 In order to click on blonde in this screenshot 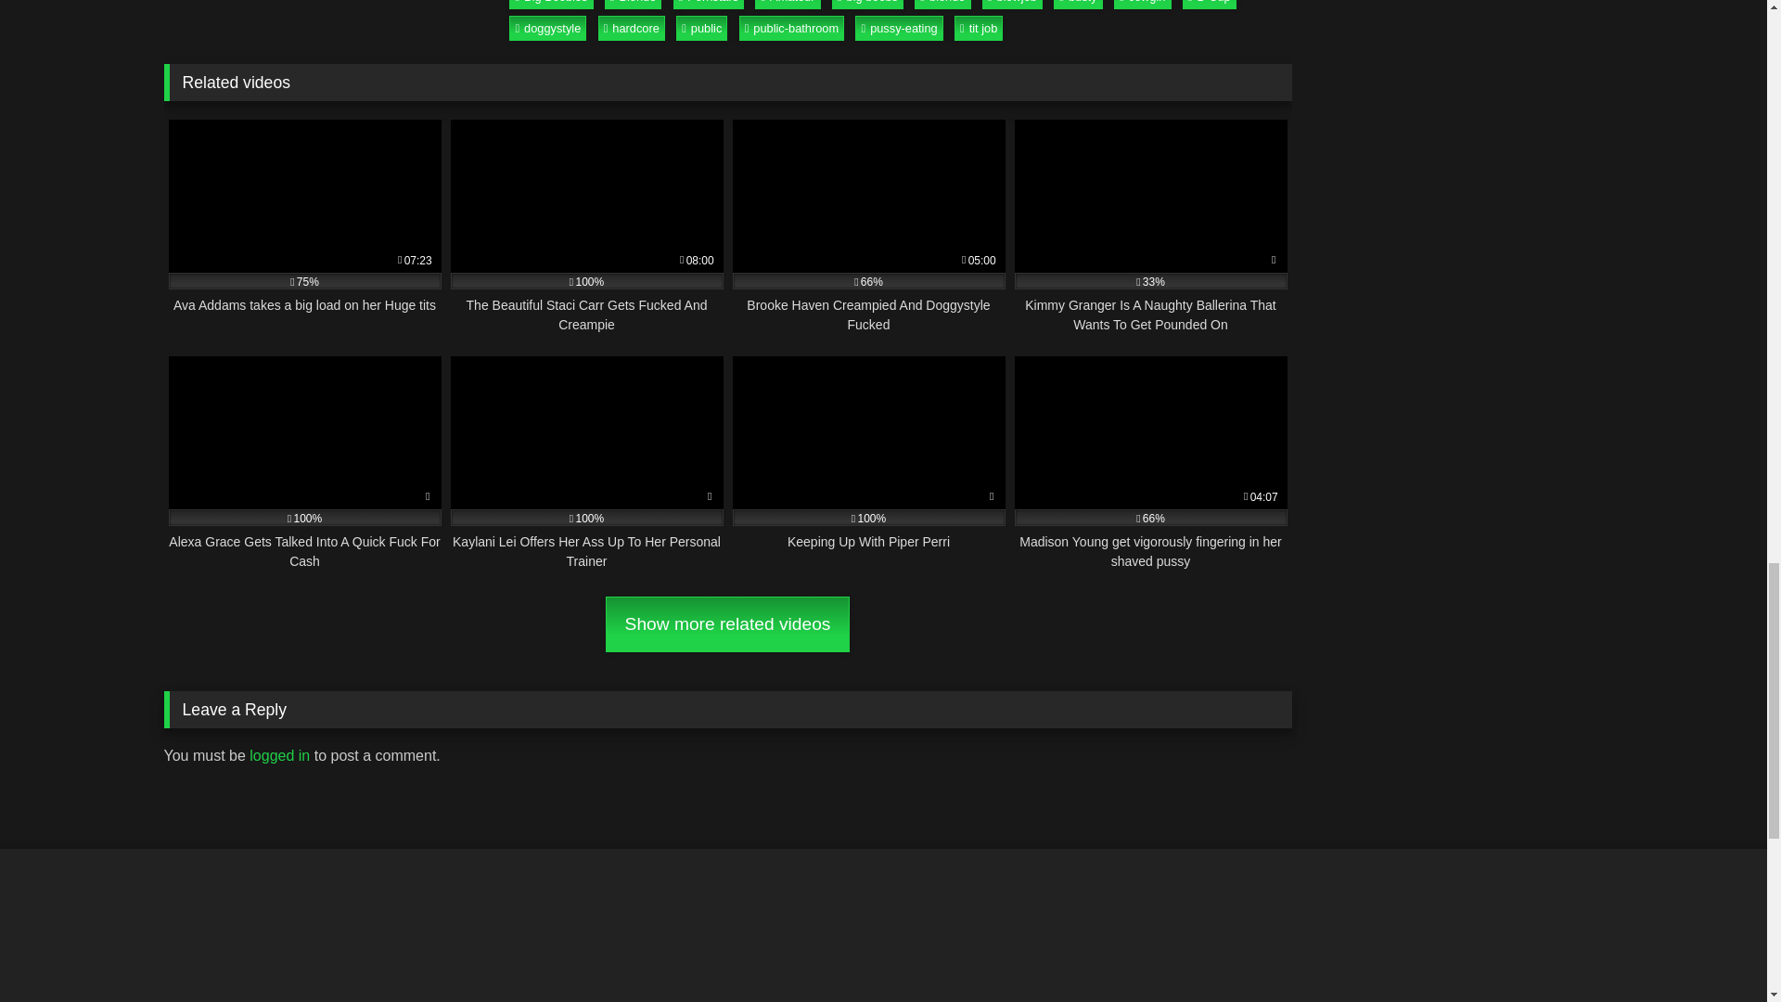, I will do `click(942, 4)`.